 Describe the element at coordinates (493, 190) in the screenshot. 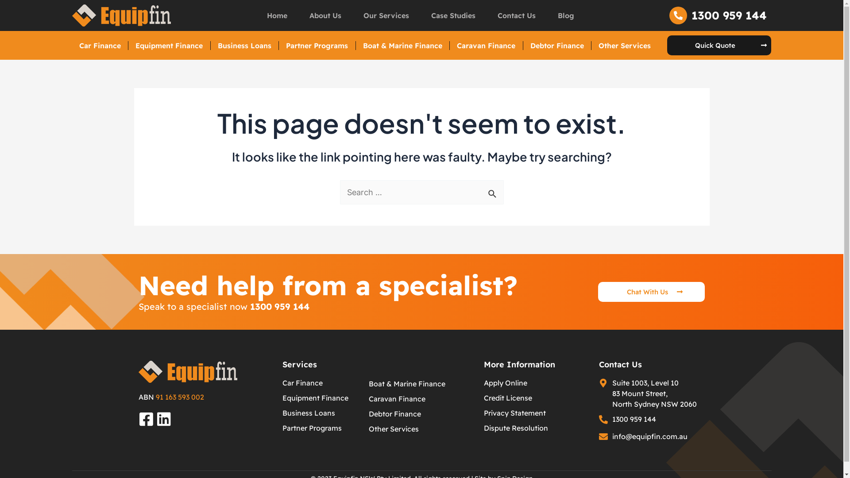

I see `Search` at that location.